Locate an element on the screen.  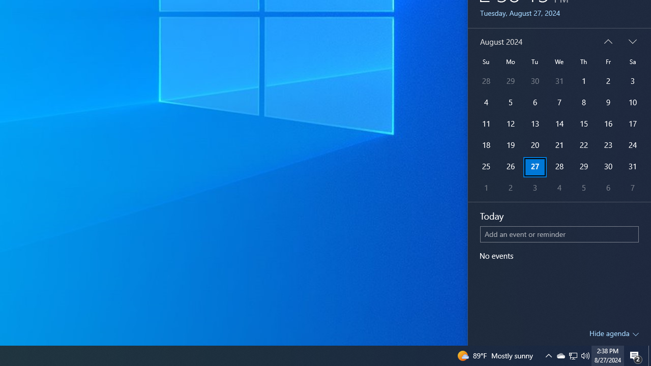
25 is located at coordinates (486, 167).